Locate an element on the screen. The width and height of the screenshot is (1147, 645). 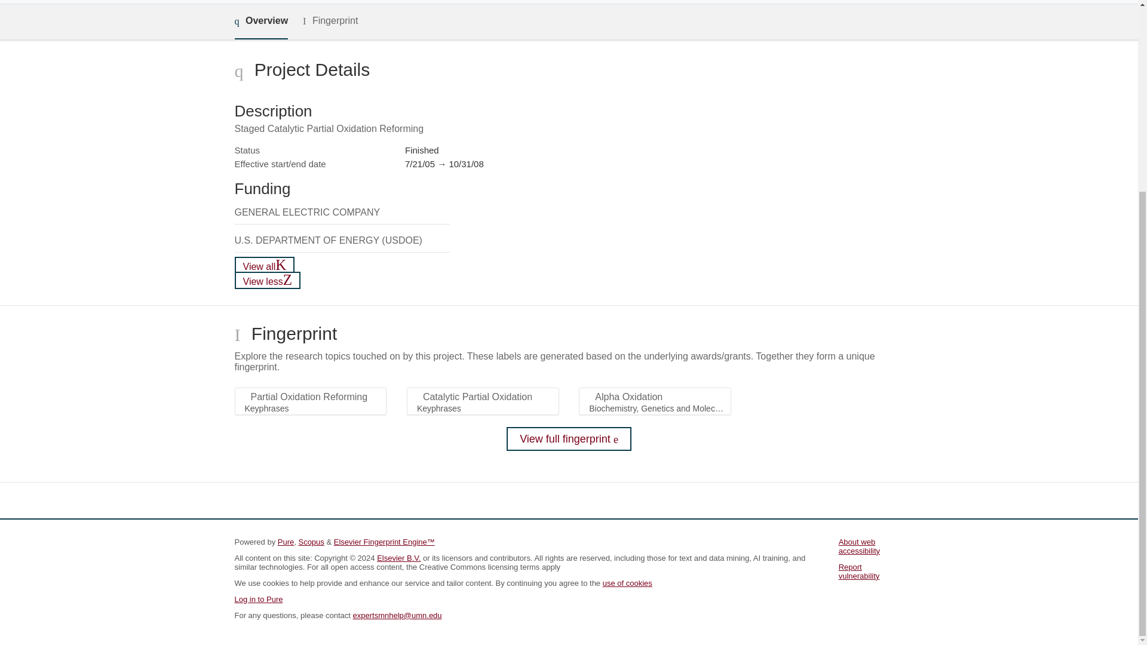
use of cookies is located at coordinates (627, 583).